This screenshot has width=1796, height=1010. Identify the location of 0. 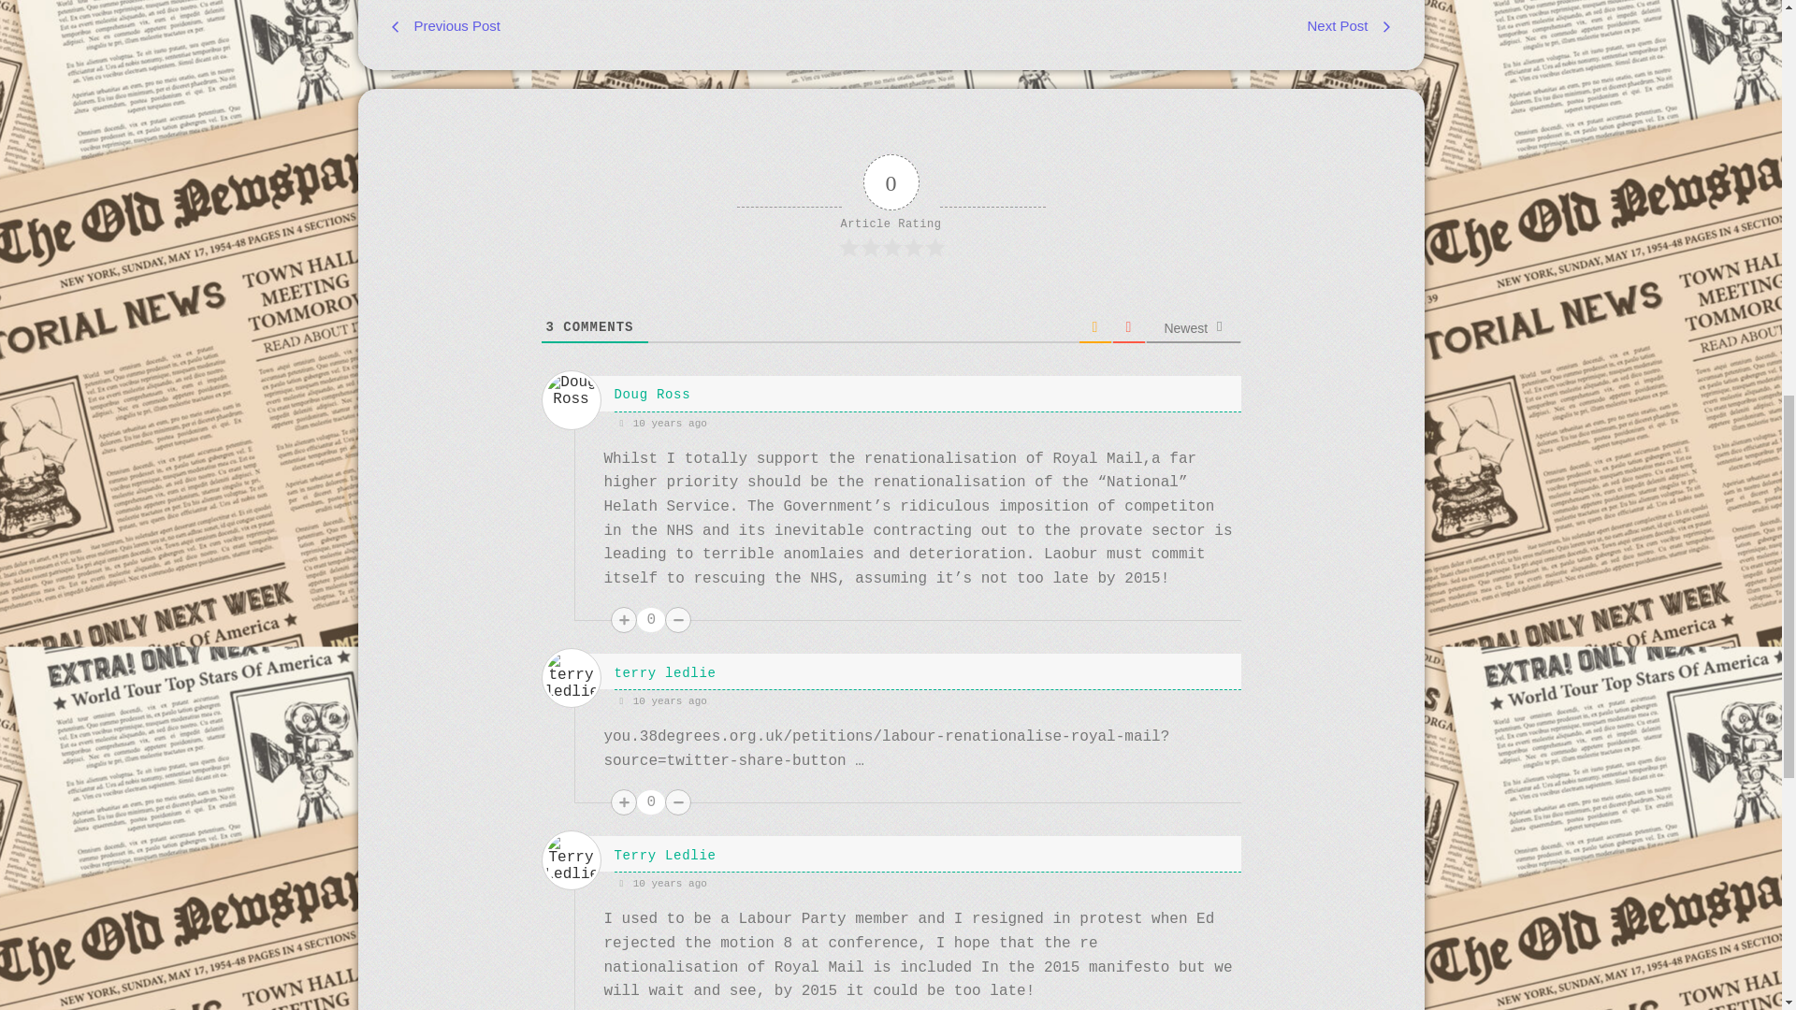
(651, 801).